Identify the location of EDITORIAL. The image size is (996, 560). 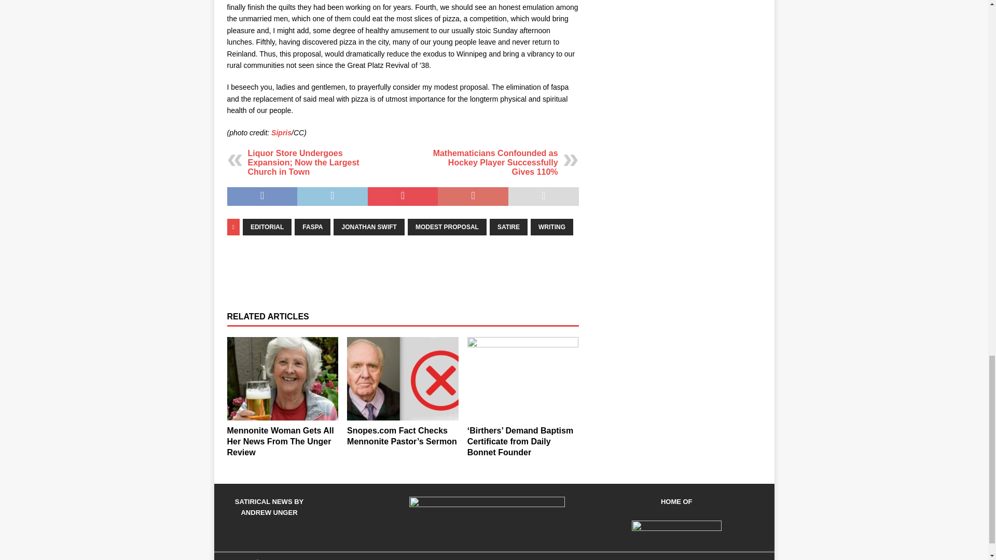
(267, 227).